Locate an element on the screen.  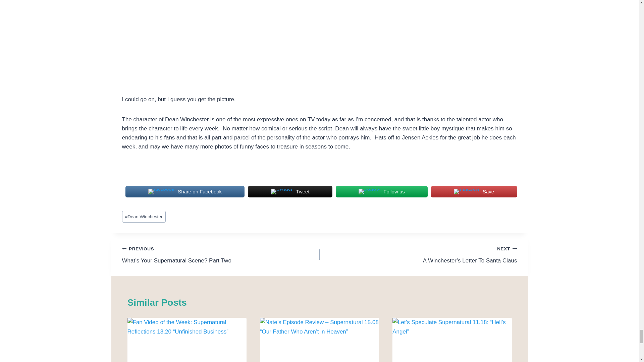
Follow us is located at coordinates (381, 191).